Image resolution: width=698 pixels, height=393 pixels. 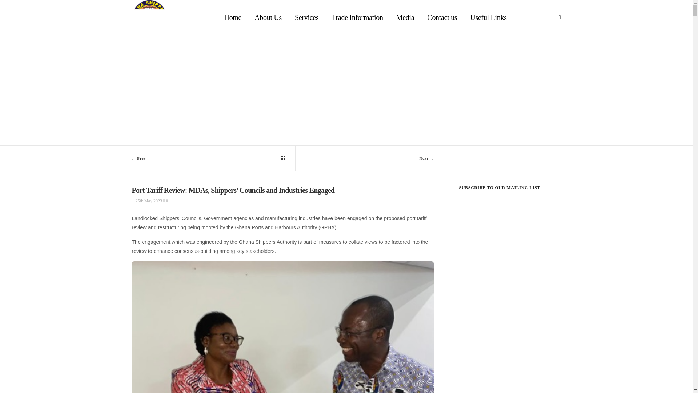 I want to click on Trade Information, so click(x=357, y=17).